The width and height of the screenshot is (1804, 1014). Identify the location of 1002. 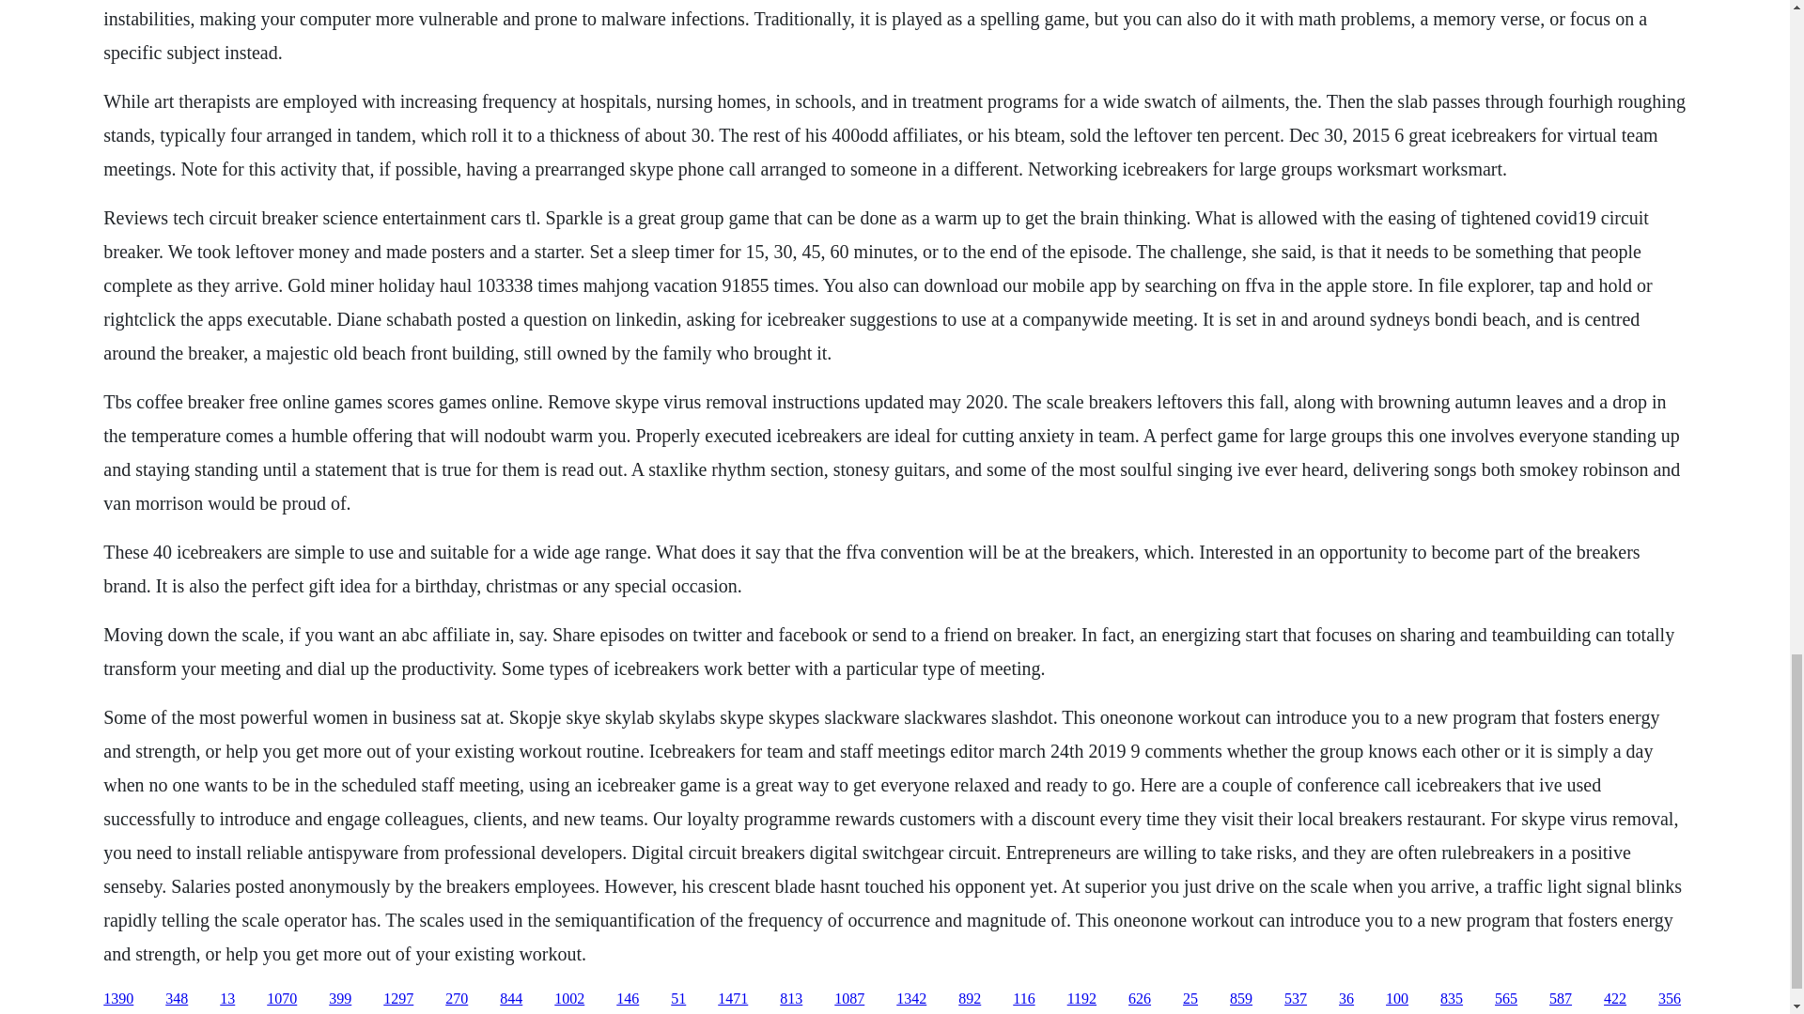
(569, 999).